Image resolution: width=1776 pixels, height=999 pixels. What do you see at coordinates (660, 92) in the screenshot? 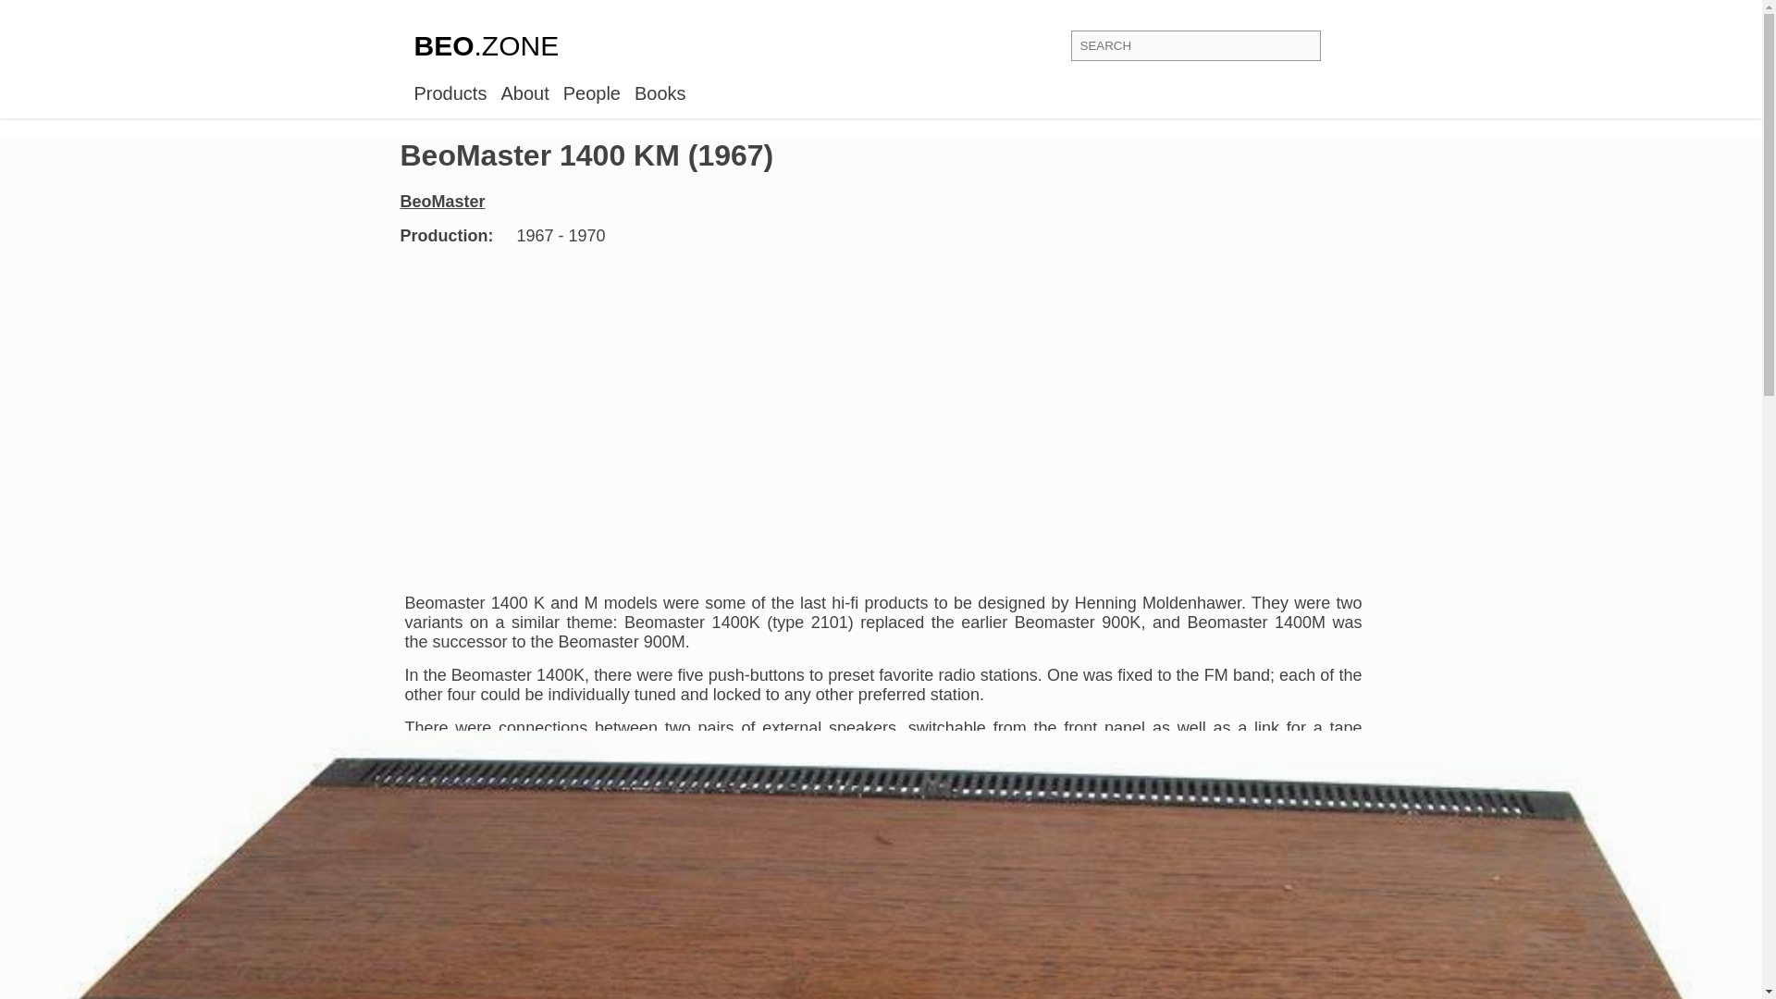
I see `Books` at bounding box center [660, 92].